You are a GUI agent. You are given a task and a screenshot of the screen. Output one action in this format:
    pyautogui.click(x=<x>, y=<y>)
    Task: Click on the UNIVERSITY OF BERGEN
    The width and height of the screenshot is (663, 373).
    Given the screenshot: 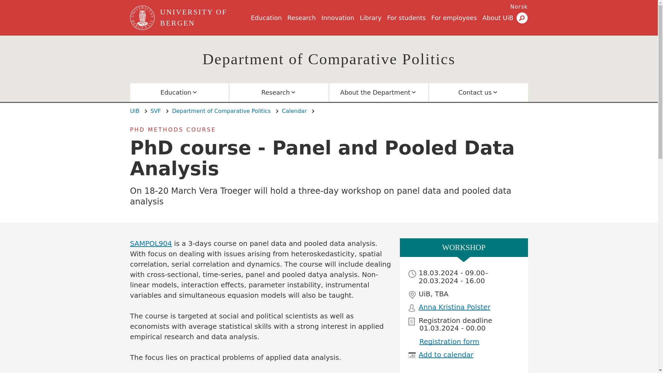 What is the action you would take?
    pyautogui.click(x=204, y=18)
    